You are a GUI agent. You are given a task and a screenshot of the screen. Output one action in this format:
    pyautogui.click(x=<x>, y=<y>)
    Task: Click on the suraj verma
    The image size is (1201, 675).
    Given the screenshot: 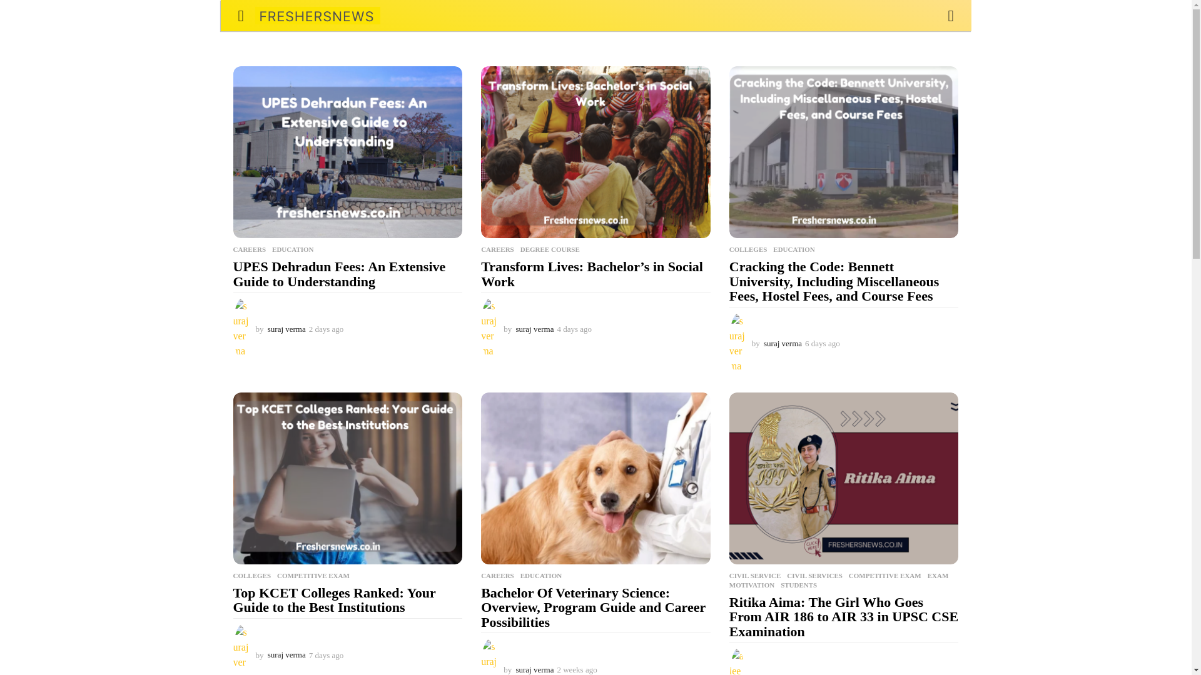 What is the action you would take?
    pyautogui.click(x=286, y=329)
    